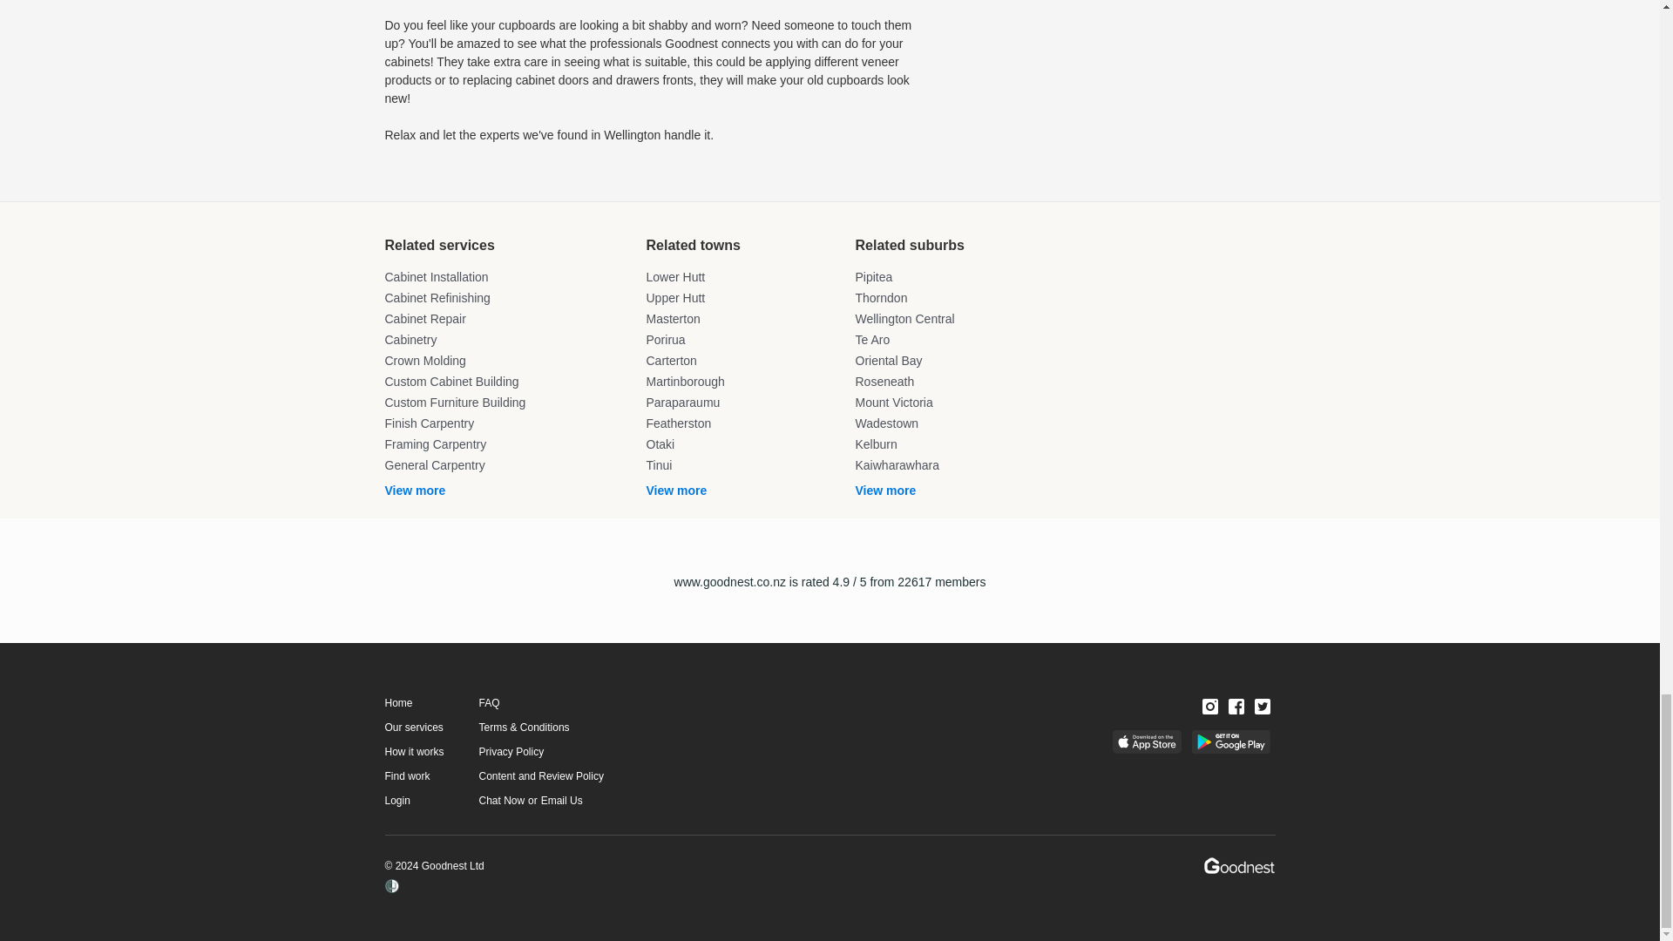 Image resolution: width=1673 pixels, height=941 pixels. I want to click on Goodnest Android App, so click(1230, 742).